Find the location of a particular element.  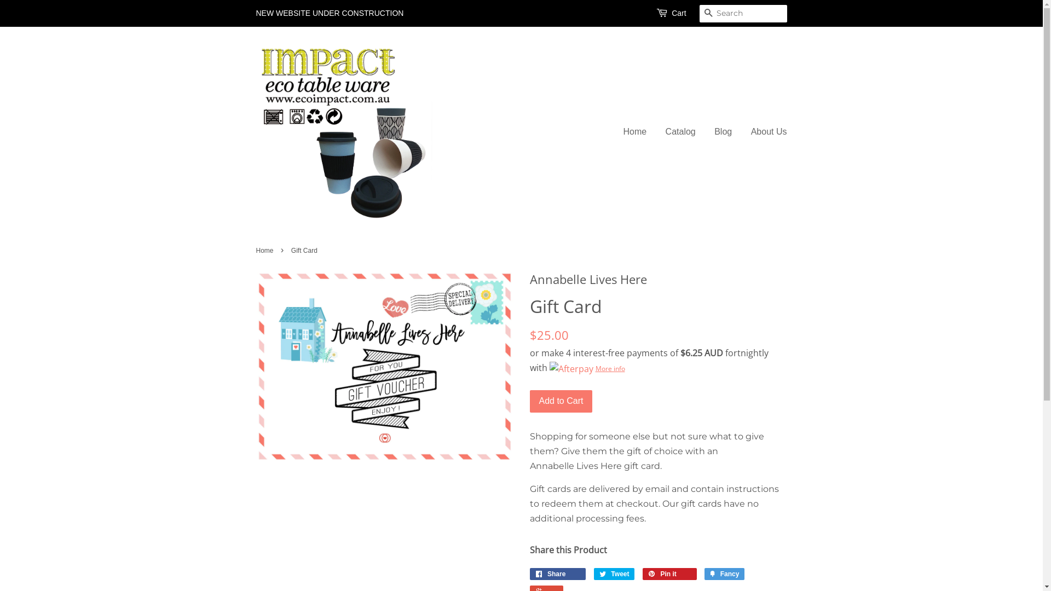

Home is located at coordinates (266, 251).